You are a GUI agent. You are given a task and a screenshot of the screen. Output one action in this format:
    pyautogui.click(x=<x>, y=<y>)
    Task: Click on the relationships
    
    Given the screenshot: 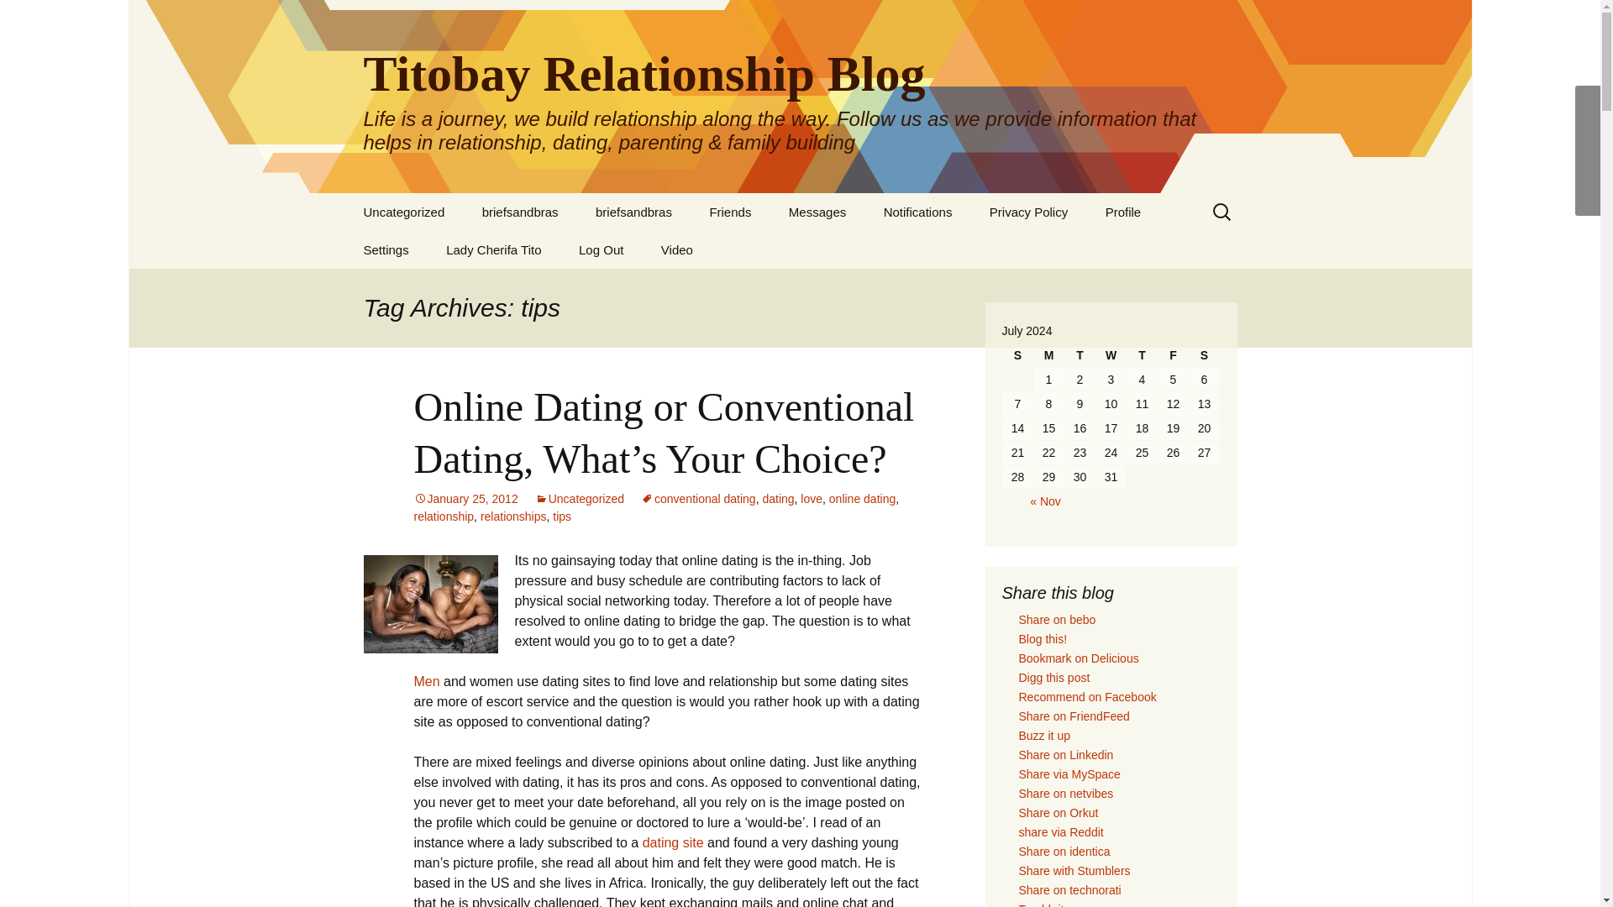 What is the action you would take?
    pyautogui.click(x=513, y=516)
    